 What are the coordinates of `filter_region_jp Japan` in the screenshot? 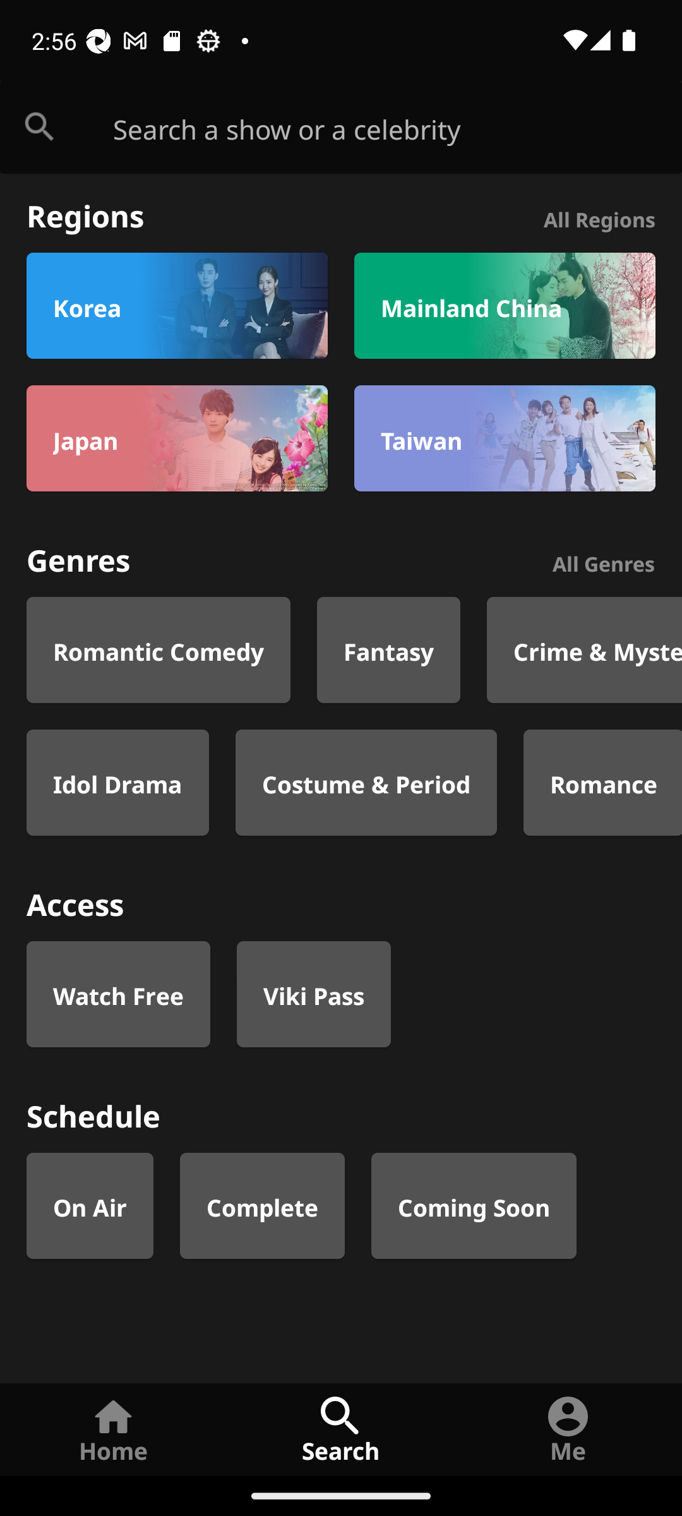 It's located at (177, 438).